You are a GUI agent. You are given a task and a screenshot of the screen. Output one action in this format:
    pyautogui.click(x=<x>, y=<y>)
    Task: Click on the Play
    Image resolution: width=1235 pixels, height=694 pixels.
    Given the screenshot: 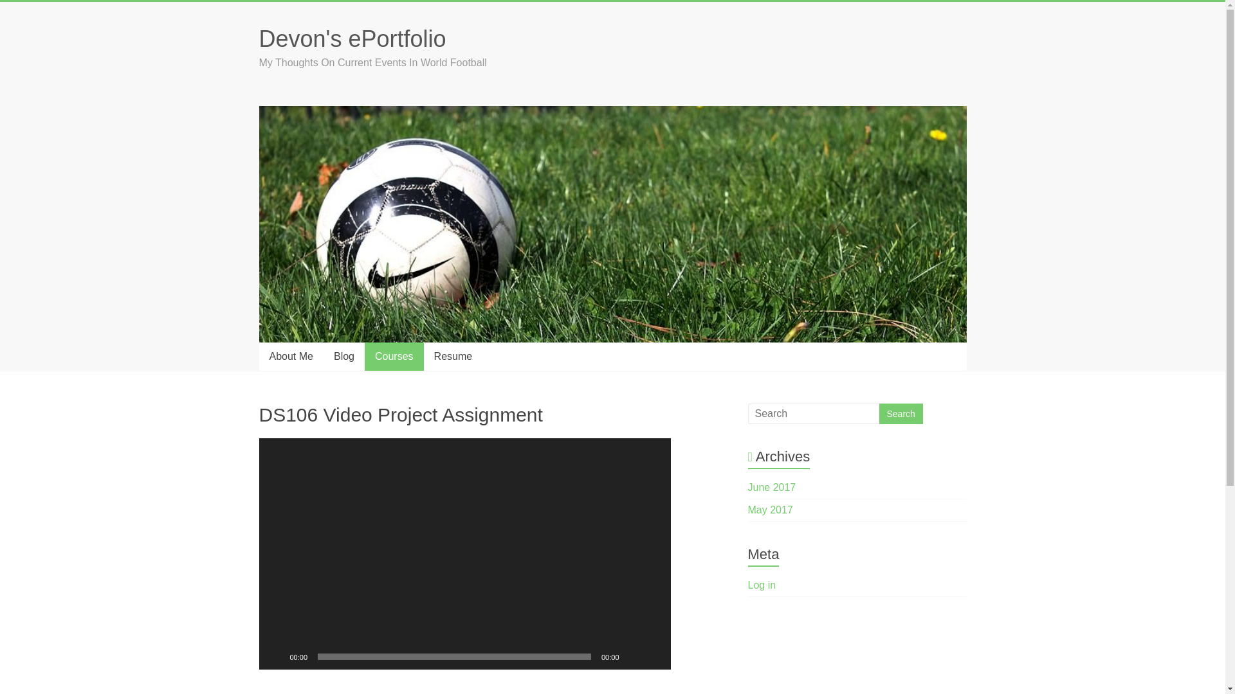 What is the action you would take?
    pyautogui.click(x=275, y=657)
    